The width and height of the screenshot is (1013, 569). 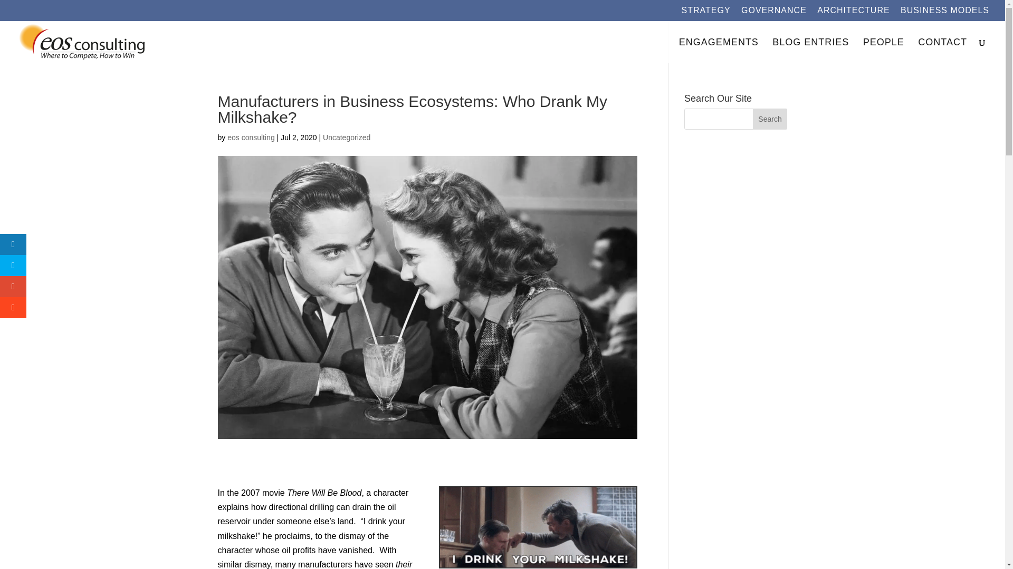 I want to click on eos consulting, so click(x=251, y=137).